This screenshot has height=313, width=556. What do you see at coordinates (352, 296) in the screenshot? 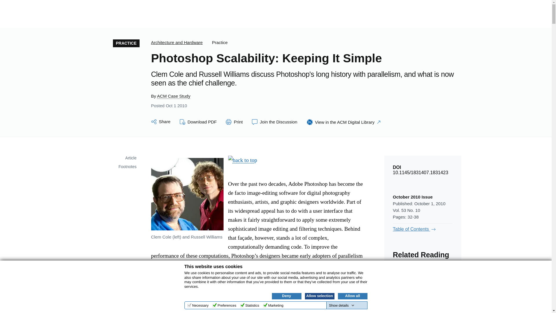
I see `Allow all` at bounding box center [352, 296].